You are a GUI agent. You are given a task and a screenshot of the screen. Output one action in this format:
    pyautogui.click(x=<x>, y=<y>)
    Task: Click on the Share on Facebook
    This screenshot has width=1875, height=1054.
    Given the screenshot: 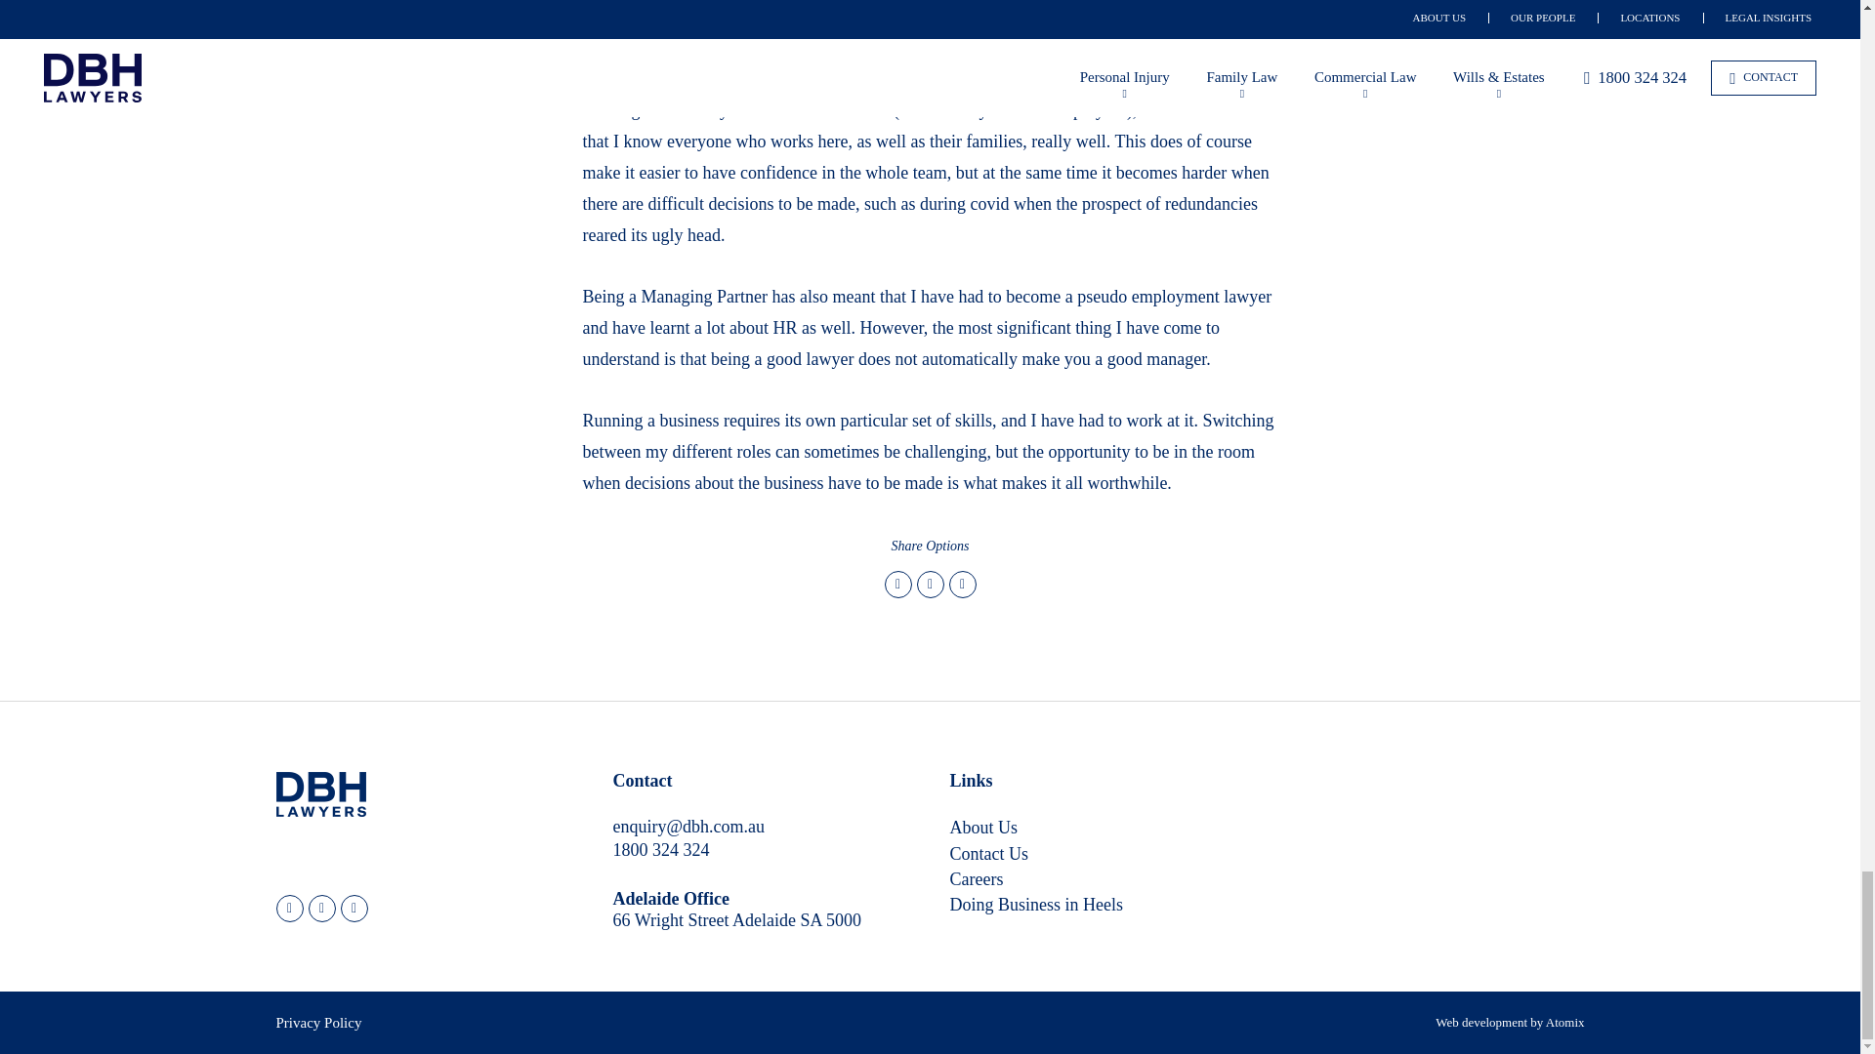 What is the action you would take?
    pyautogui.click(x=930, y=584)
    